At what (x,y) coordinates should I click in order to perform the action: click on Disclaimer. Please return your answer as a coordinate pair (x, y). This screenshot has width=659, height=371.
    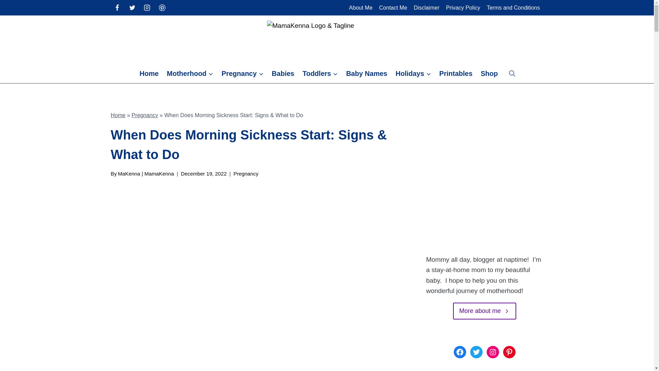
    Looking at the image, I should click on (427, 8).